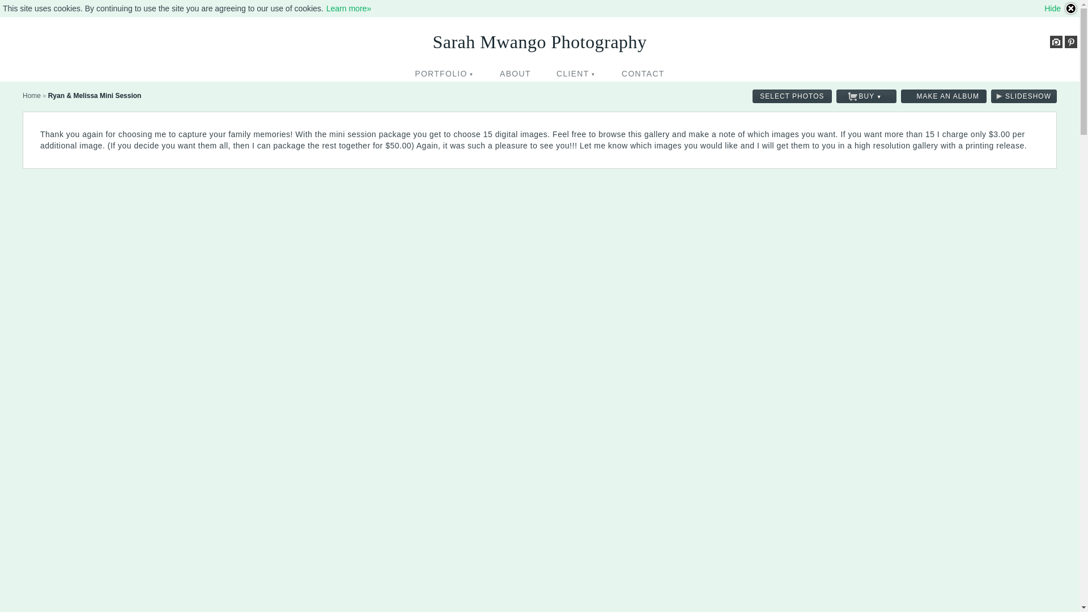 The image size is (1088, 612). I want to click on ABOUT, so click(515, 73).